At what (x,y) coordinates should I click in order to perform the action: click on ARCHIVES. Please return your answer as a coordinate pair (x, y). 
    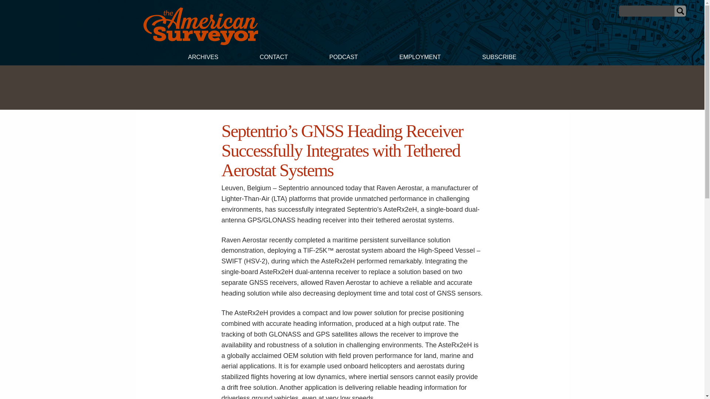
    Looking at the image, I should click on (203, 58).